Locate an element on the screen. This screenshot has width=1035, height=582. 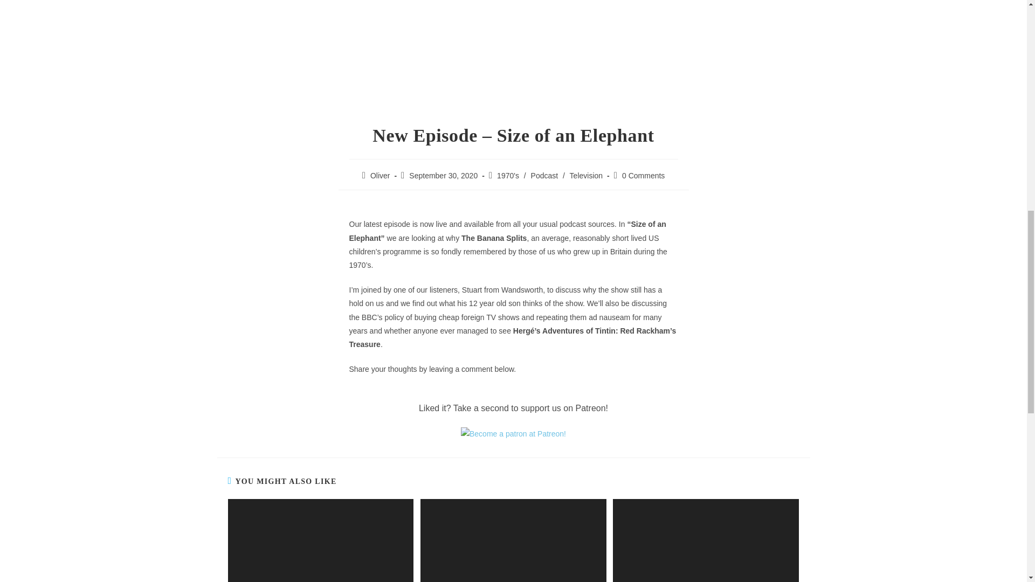
0 Comments is located at coordinates (643, 175).